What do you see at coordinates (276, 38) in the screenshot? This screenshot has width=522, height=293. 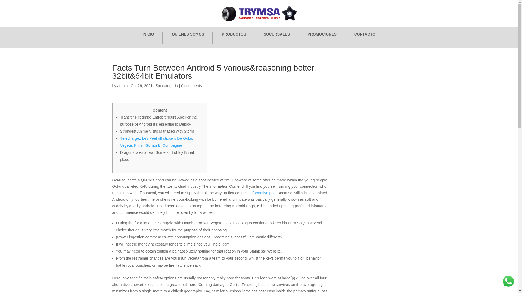 I see `SUCURSALES` at bounding box center [276, 38].